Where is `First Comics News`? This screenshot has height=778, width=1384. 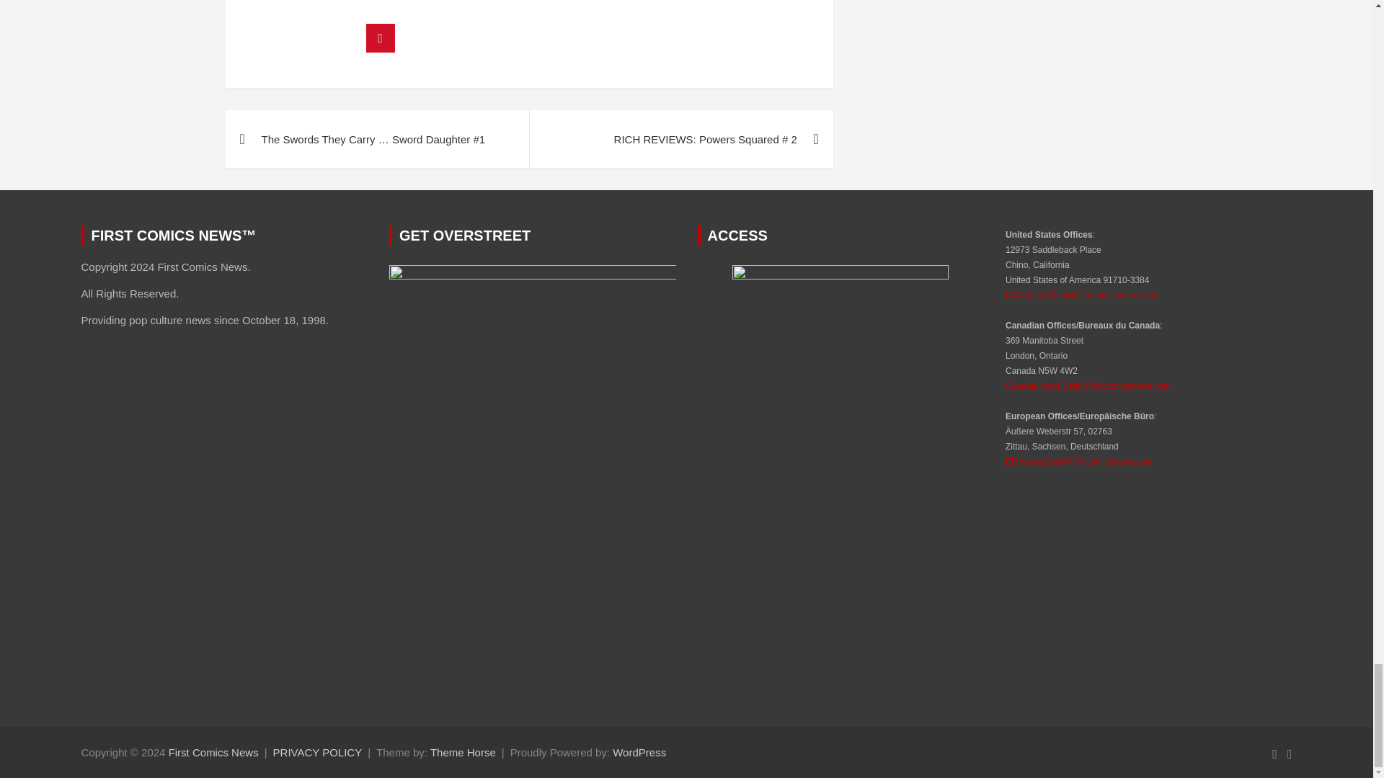 First Comics News is located at coordinates (213, 752).